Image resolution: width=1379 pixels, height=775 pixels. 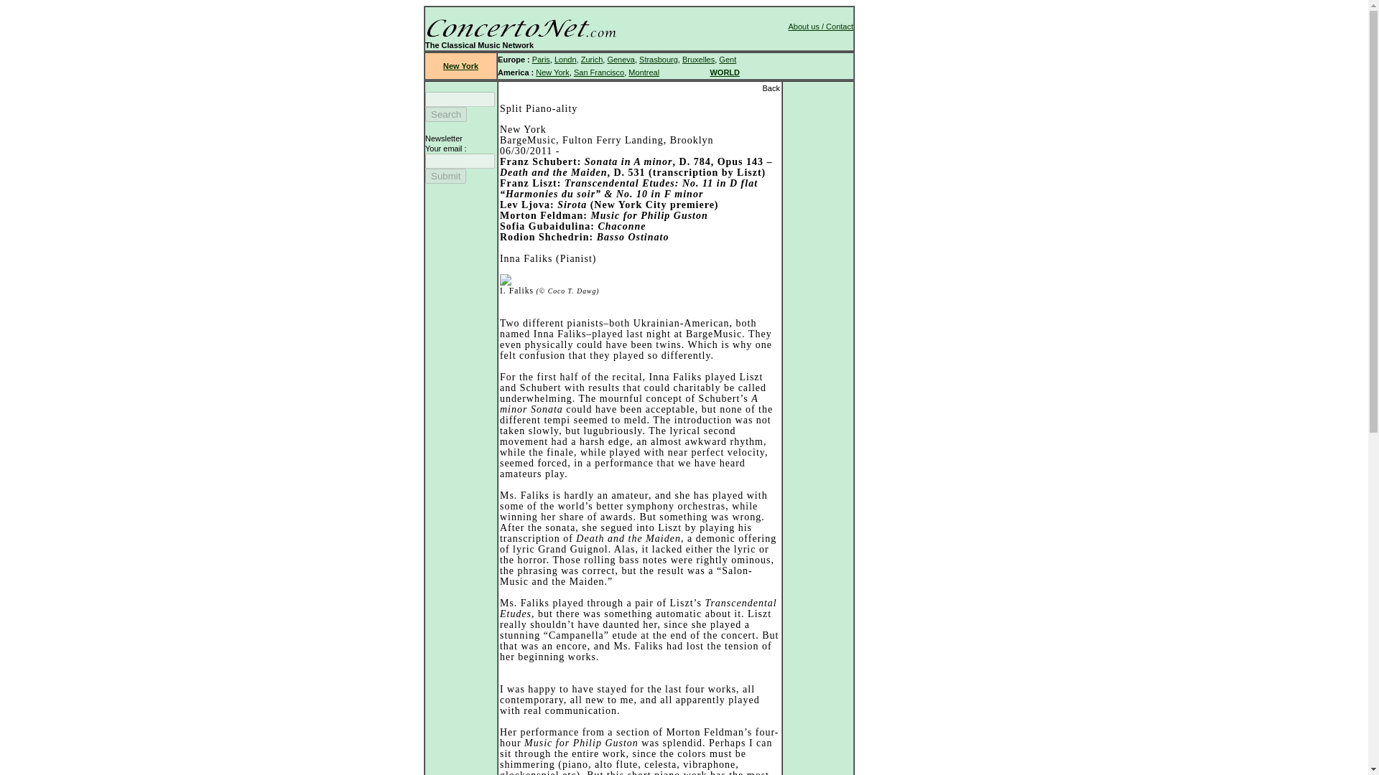 I want to click on Search, so click(x=445, y=114).